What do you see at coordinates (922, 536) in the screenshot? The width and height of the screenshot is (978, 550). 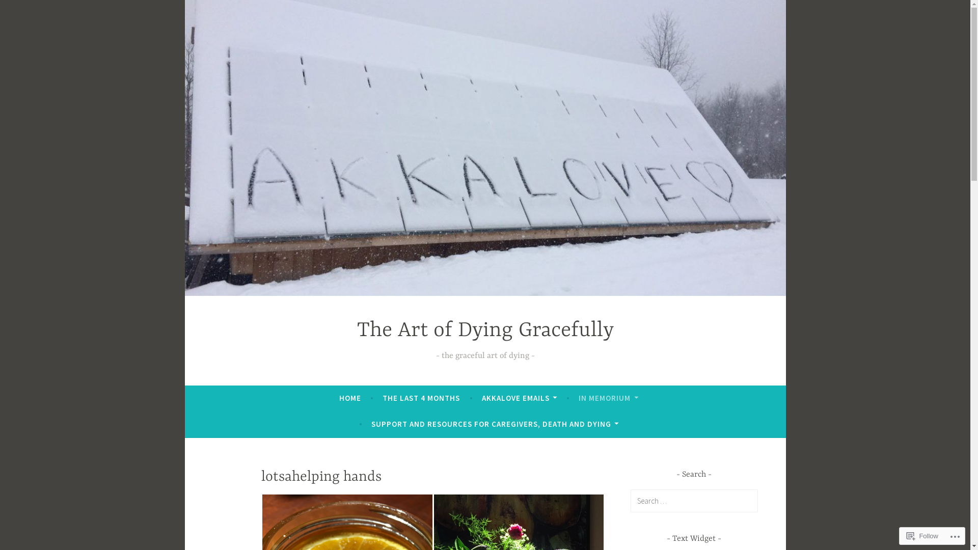 I see `Follow` at bounding box center [922, 536].